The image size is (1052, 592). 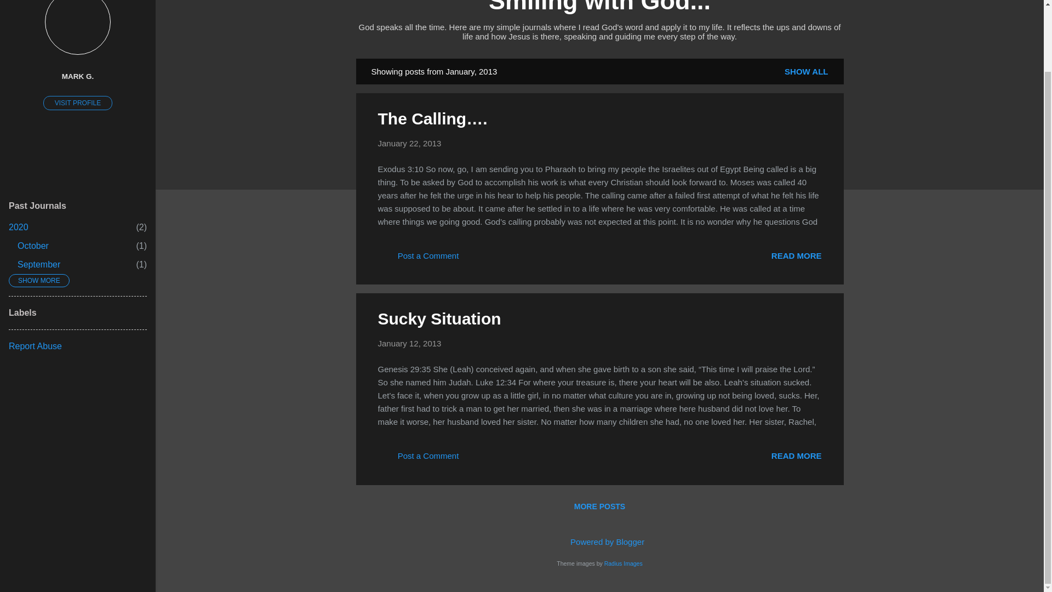 What do you see at coordinates (439, 318) in the screenshot?
I see `January 12, 2013` at bounding box center [439, 318].